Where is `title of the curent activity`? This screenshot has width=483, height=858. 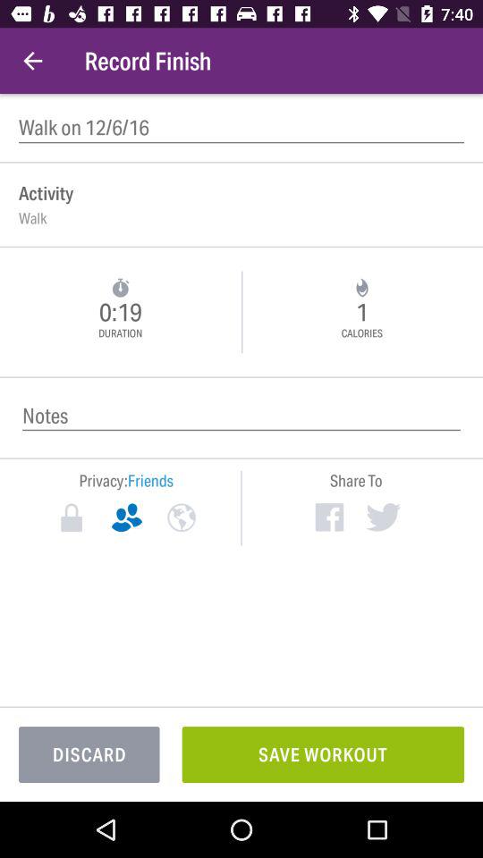 title of the curent activity is located at coordinates (241, 127).